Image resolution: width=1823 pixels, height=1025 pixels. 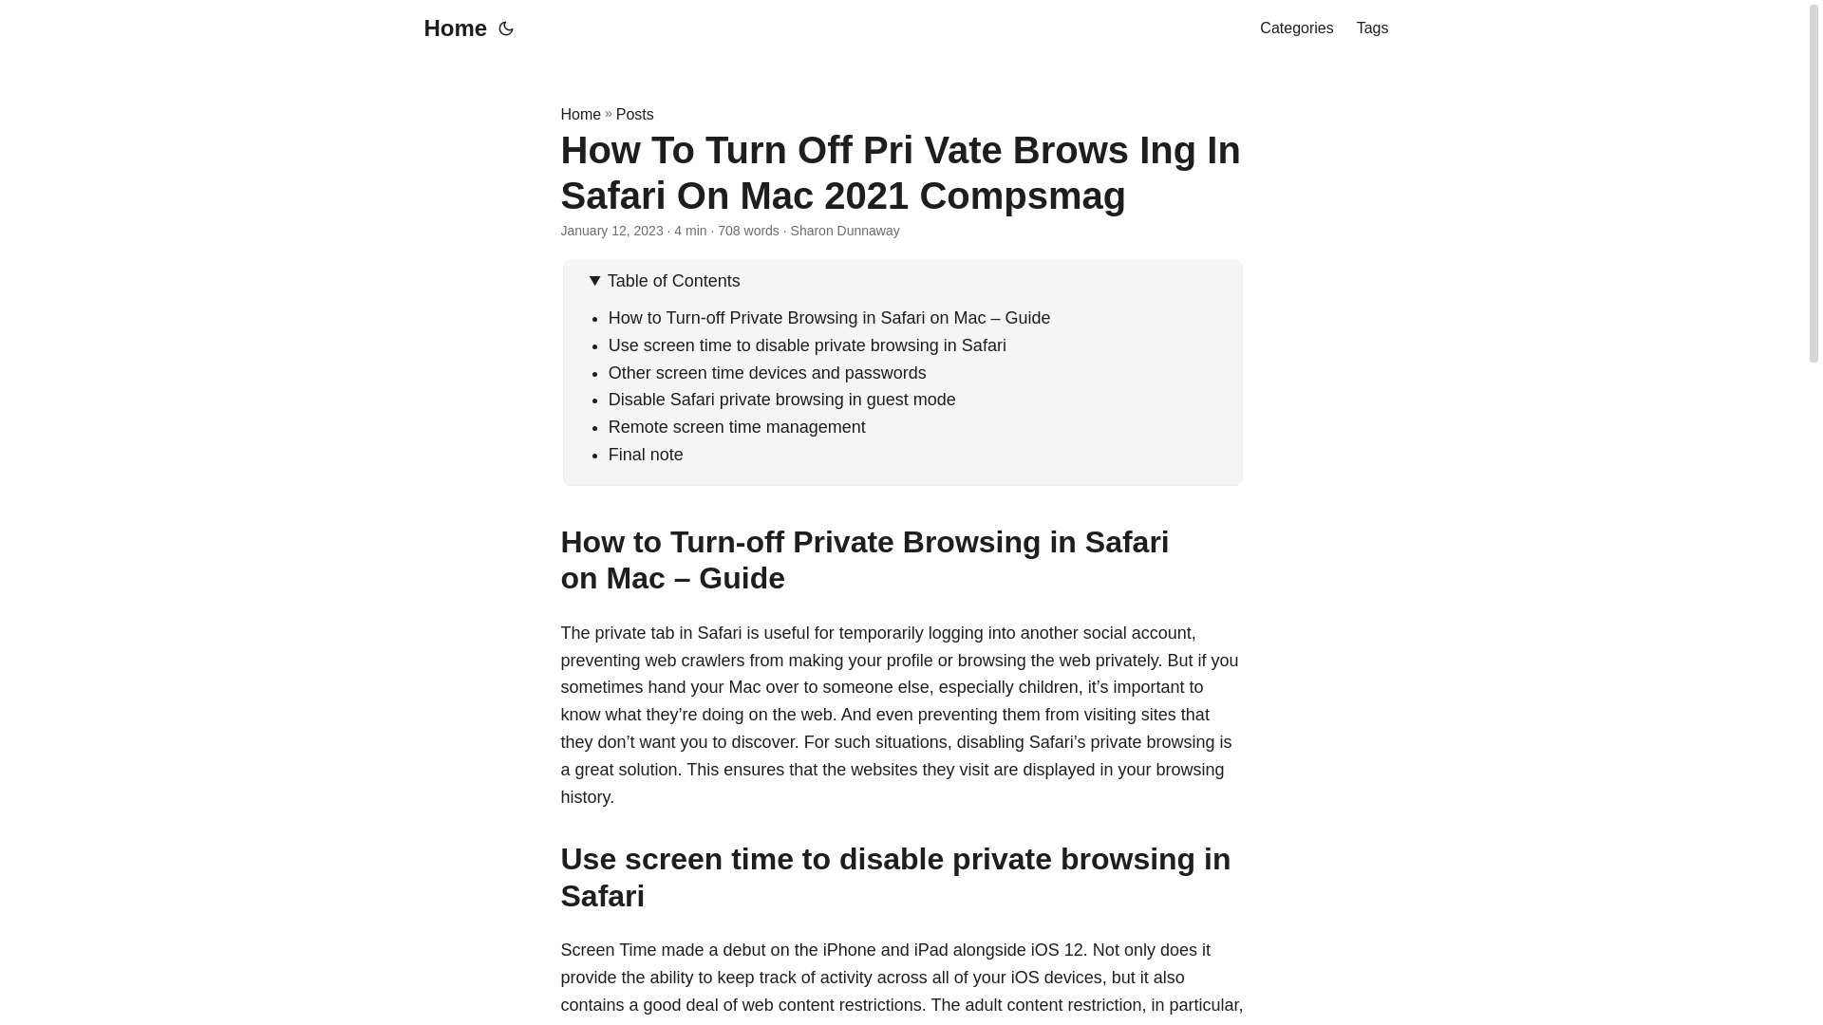 What do you see at coordinates (646, 454) in the screenshot?
I see `Final note` at bounding box center [646, 454].